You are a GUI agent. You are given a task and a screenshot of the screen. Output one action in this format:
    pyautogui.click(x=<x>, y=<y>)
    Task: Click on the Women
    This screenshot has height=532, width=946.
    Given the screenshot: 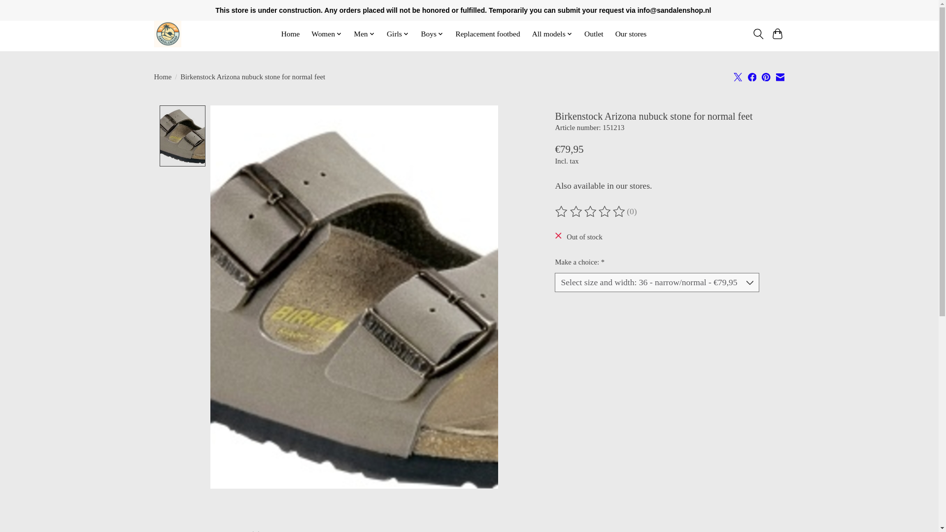 What is the action you would take?
    pyautogui.click(x=326, y=34)
    